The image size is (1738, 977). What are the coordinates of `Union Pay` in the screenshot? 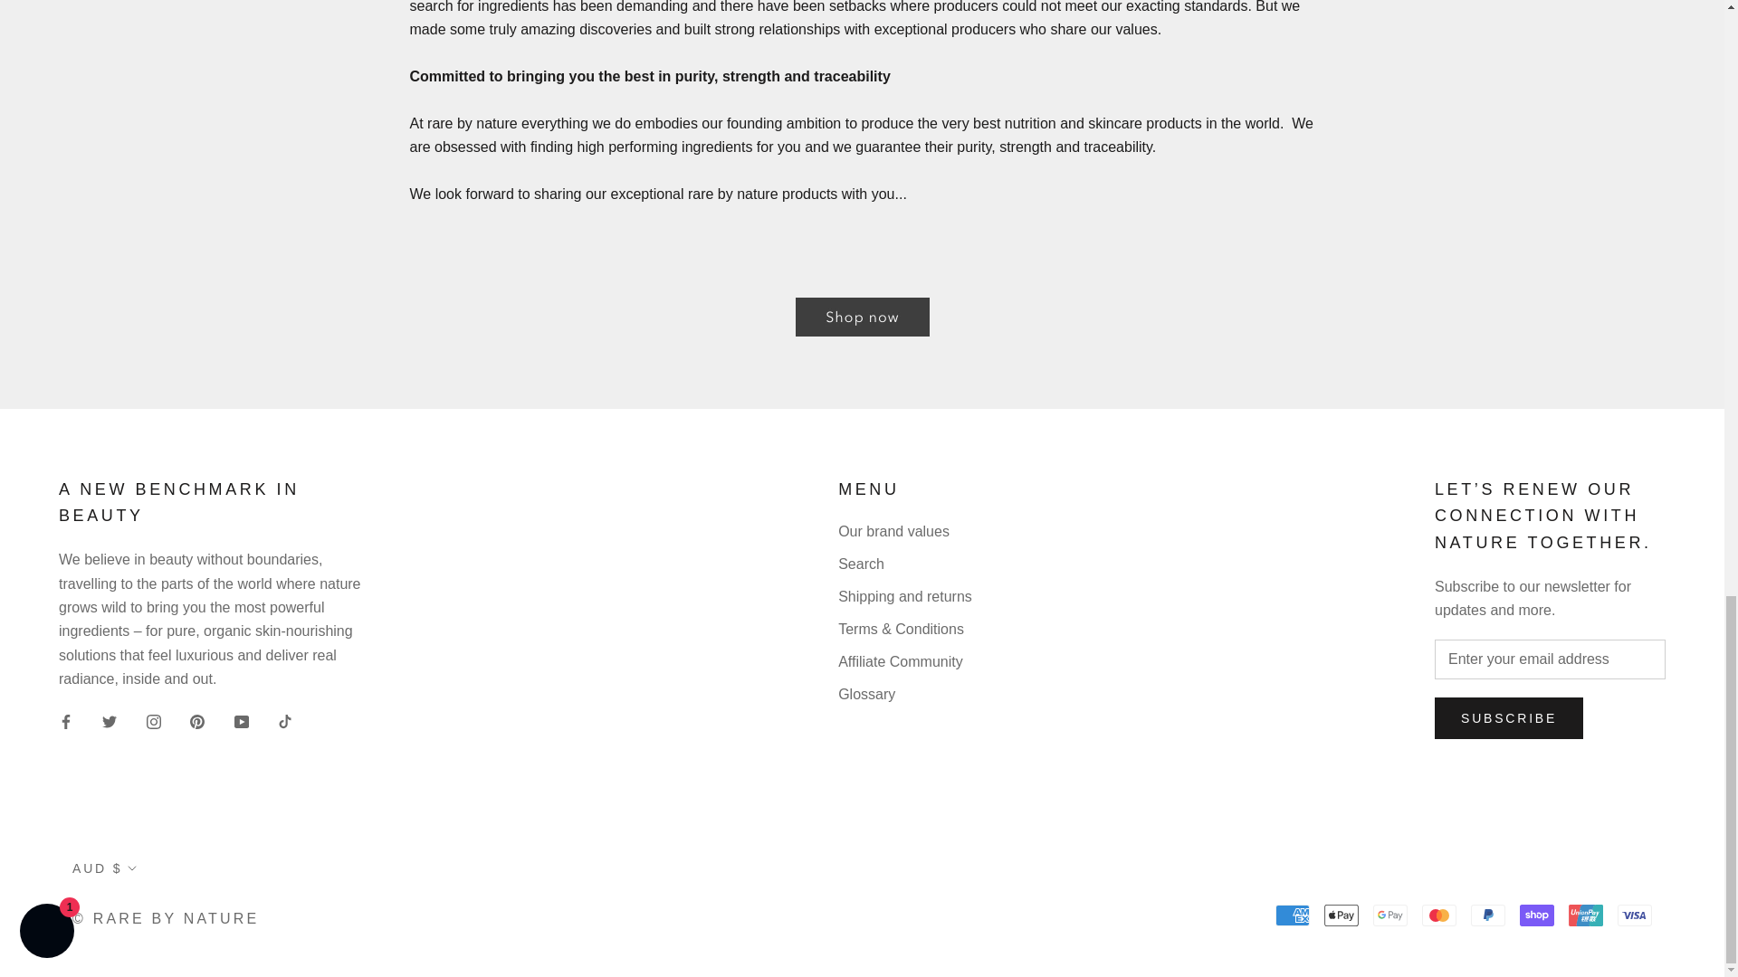 It's located at (1586, 915).